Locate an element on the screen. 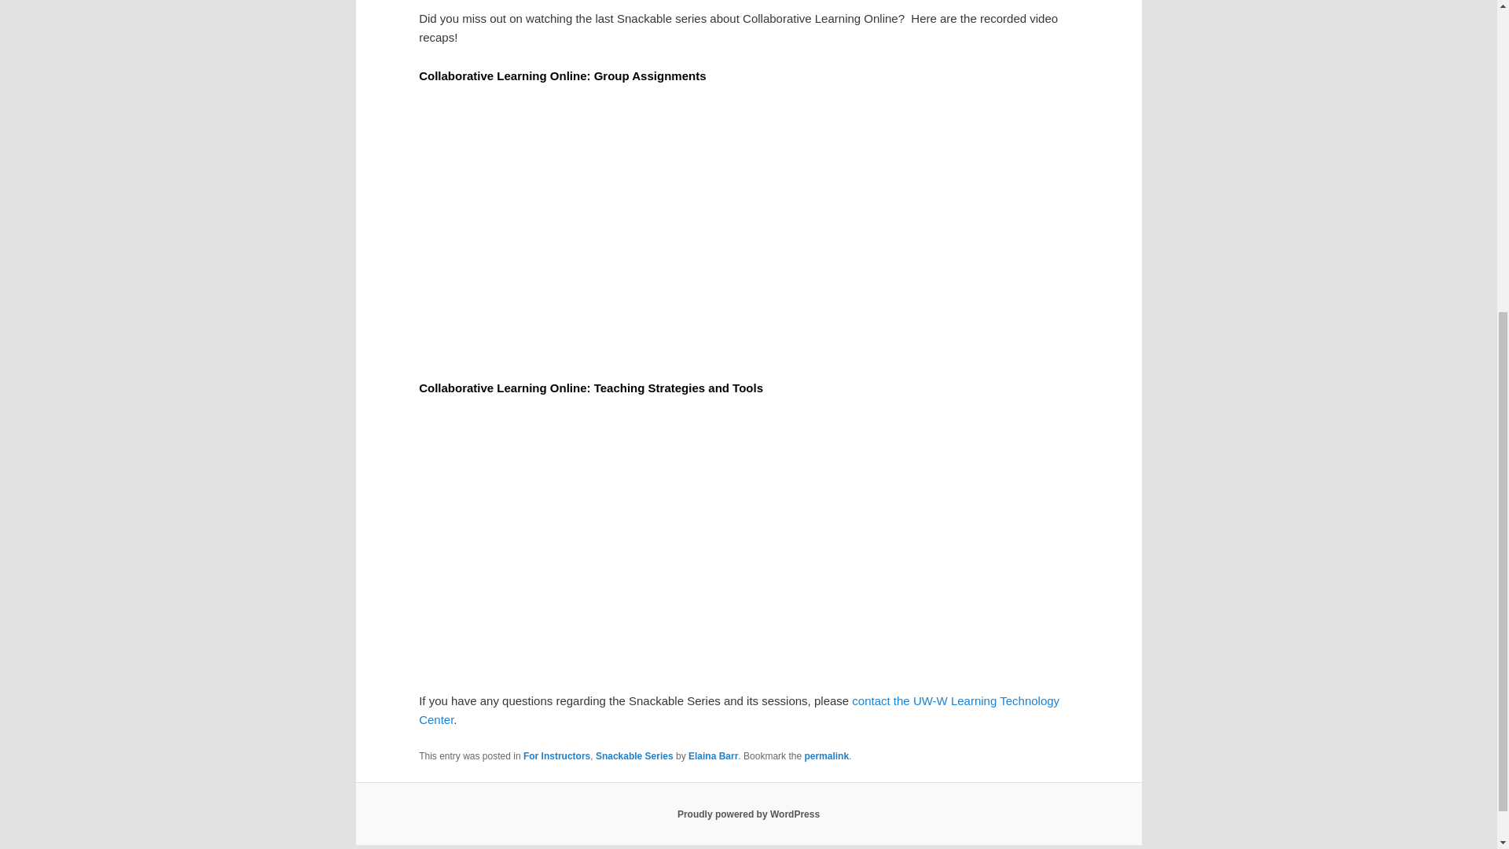 The image size is (1509, 849). Elaina Barr is located at coordinates (712, 755).